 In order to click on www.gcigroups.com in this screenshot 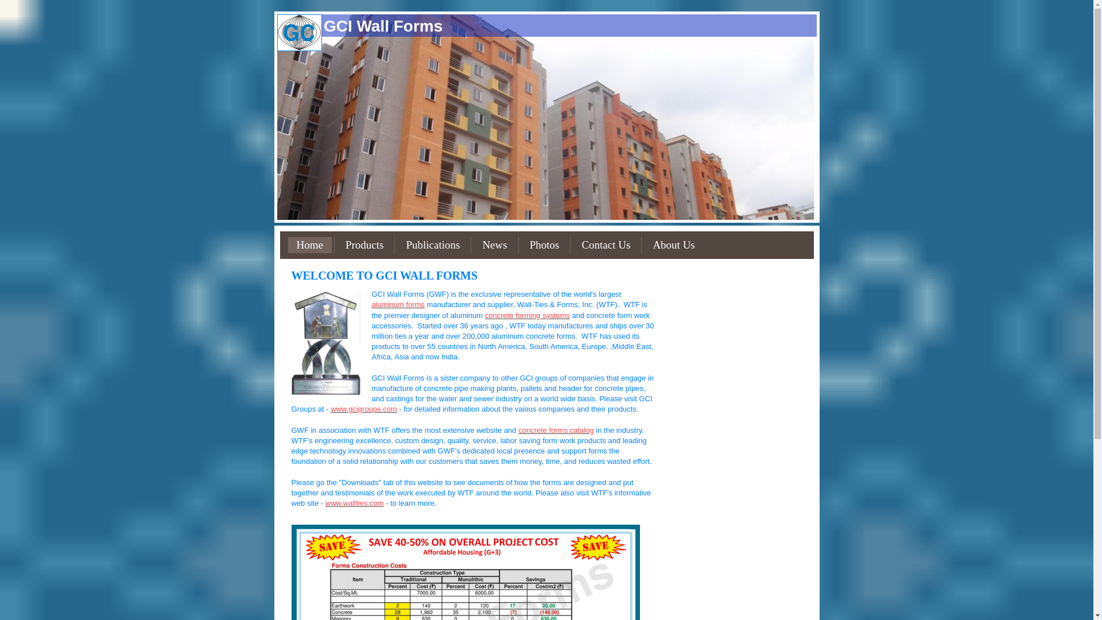, I will do `click(364, 409)`.